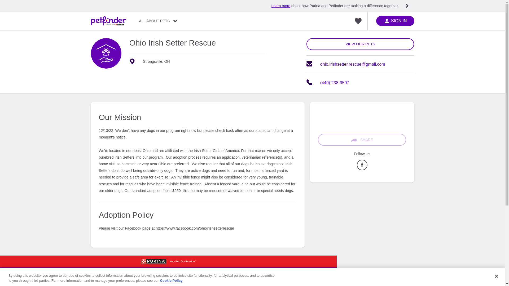 The width and height of the screenshot is (509, 286). I want to click on SIGN IN, so click(395, 21).